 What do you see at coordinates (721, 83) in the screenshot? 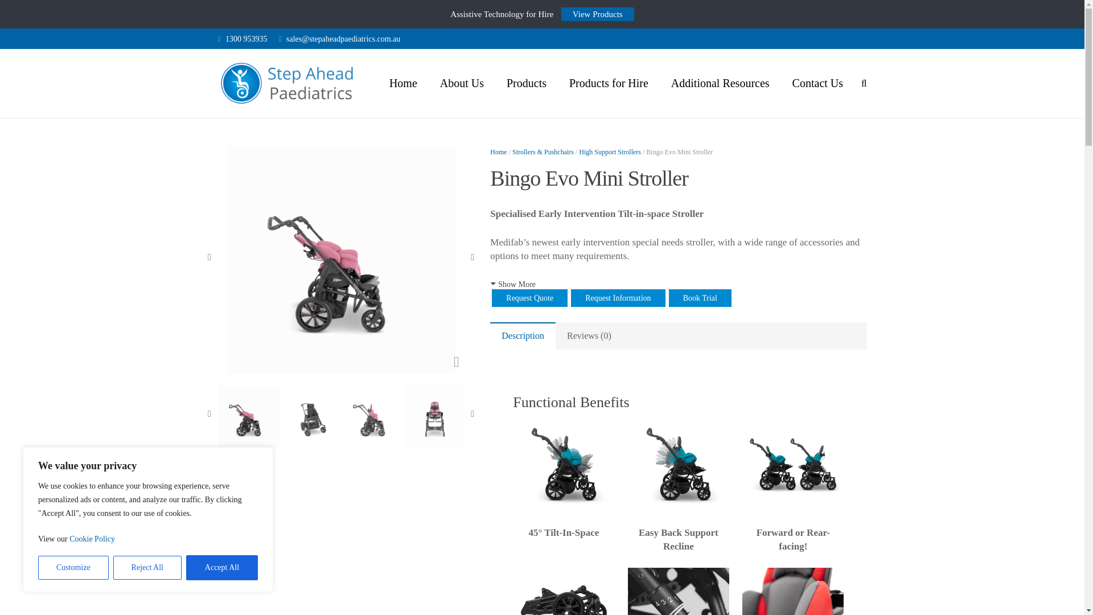
I see `Additional Resources` at bounding box center [721, 83].